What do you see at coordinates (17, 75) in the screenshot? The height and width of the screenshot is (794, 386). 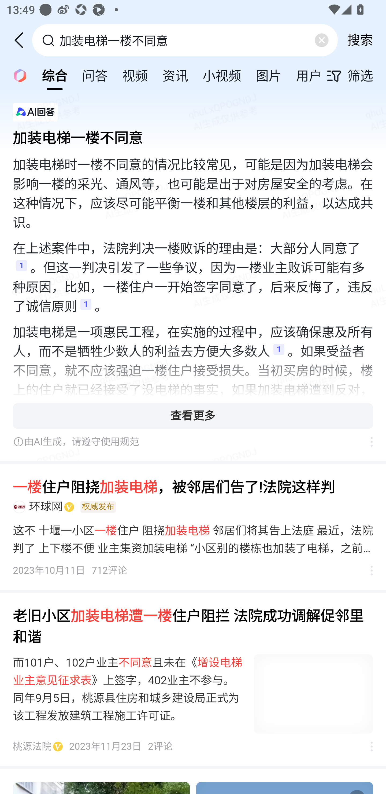 I see `AI问答` at bounding box center [17, 75].